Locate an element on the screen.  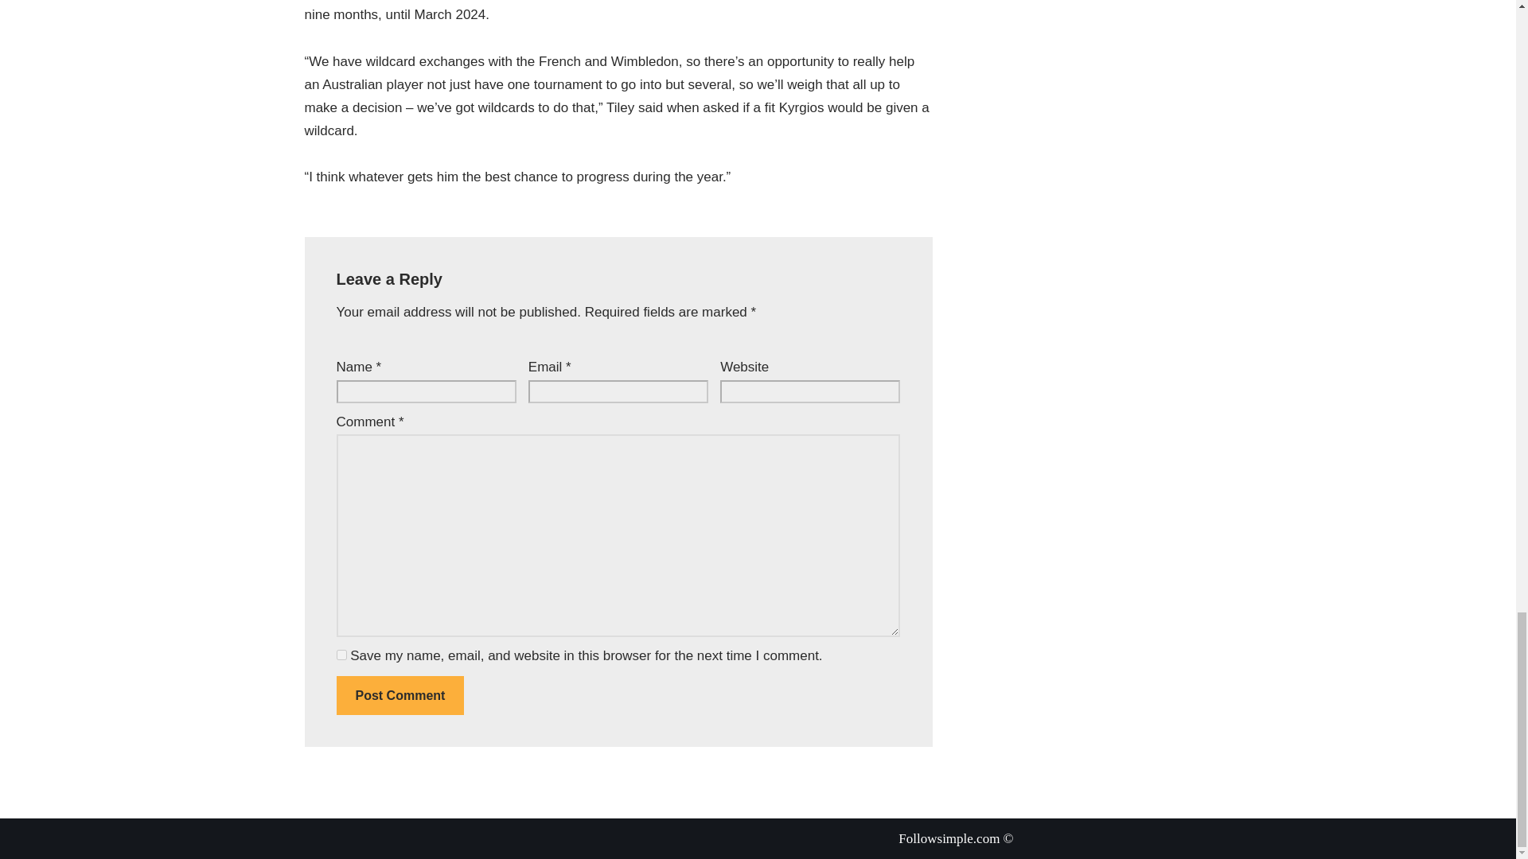
yes is located at coordinates (341, 655).